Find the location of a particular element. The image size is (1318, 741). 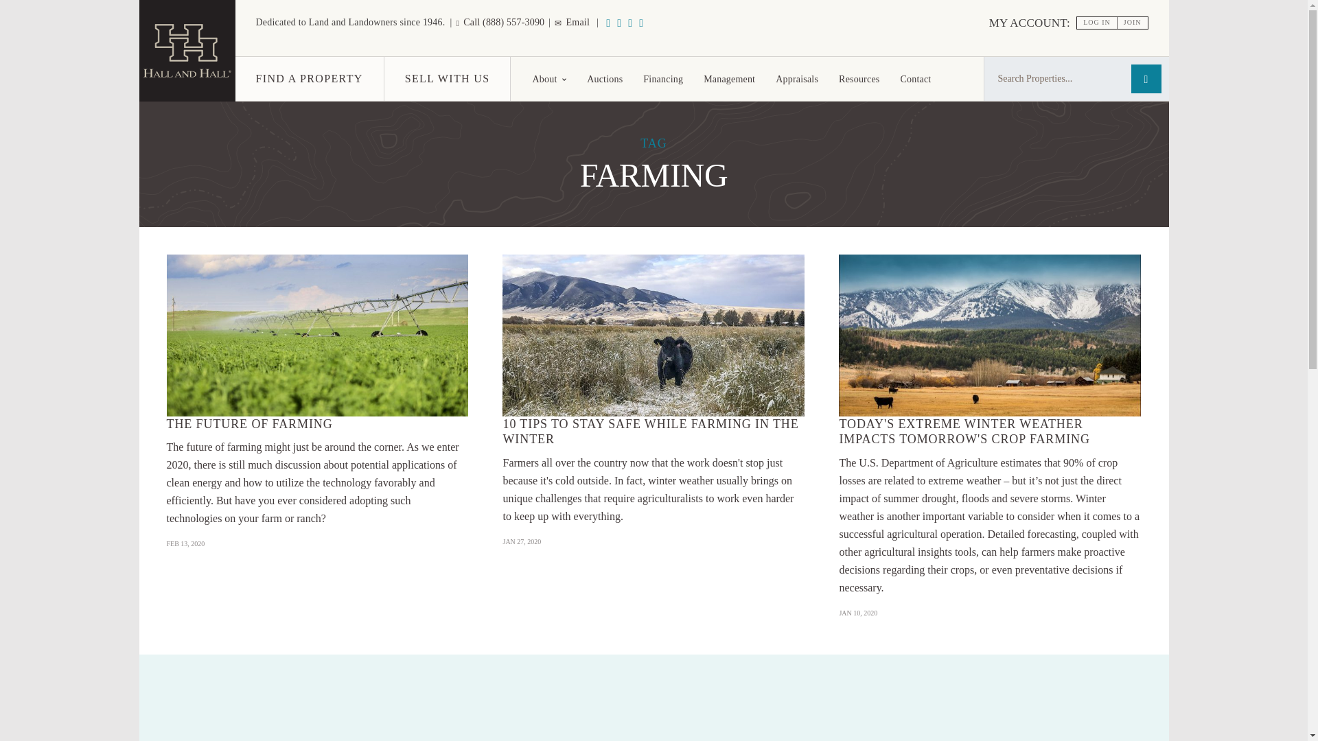

Hall and Hall - Ranches for Sale is located at coordinates (186, 51).